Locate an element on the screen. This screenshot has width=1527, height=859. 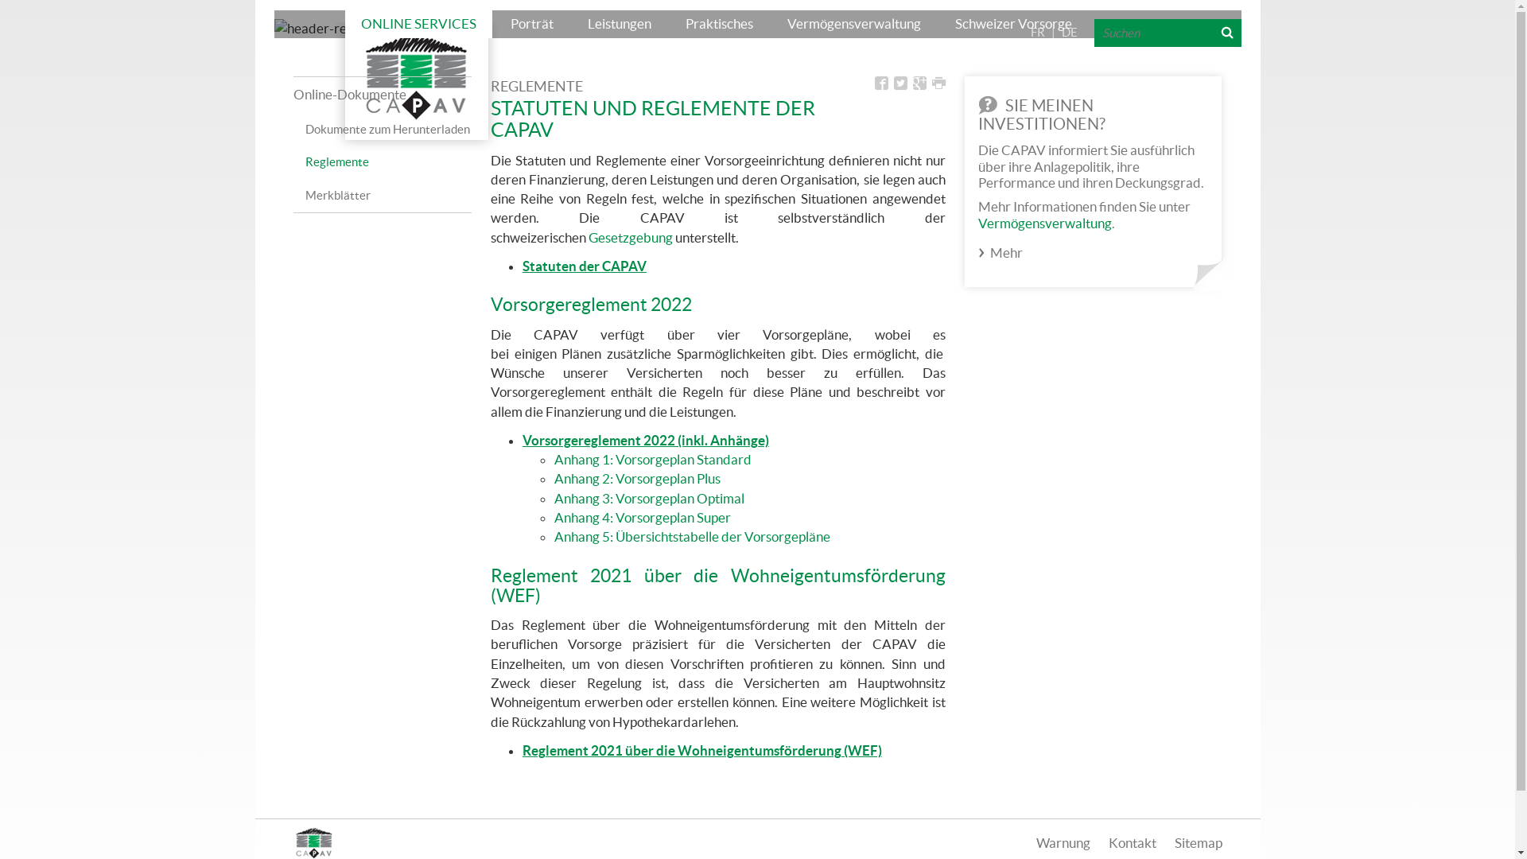
ONLINE SERVICES is located at coordinates (418, 24).